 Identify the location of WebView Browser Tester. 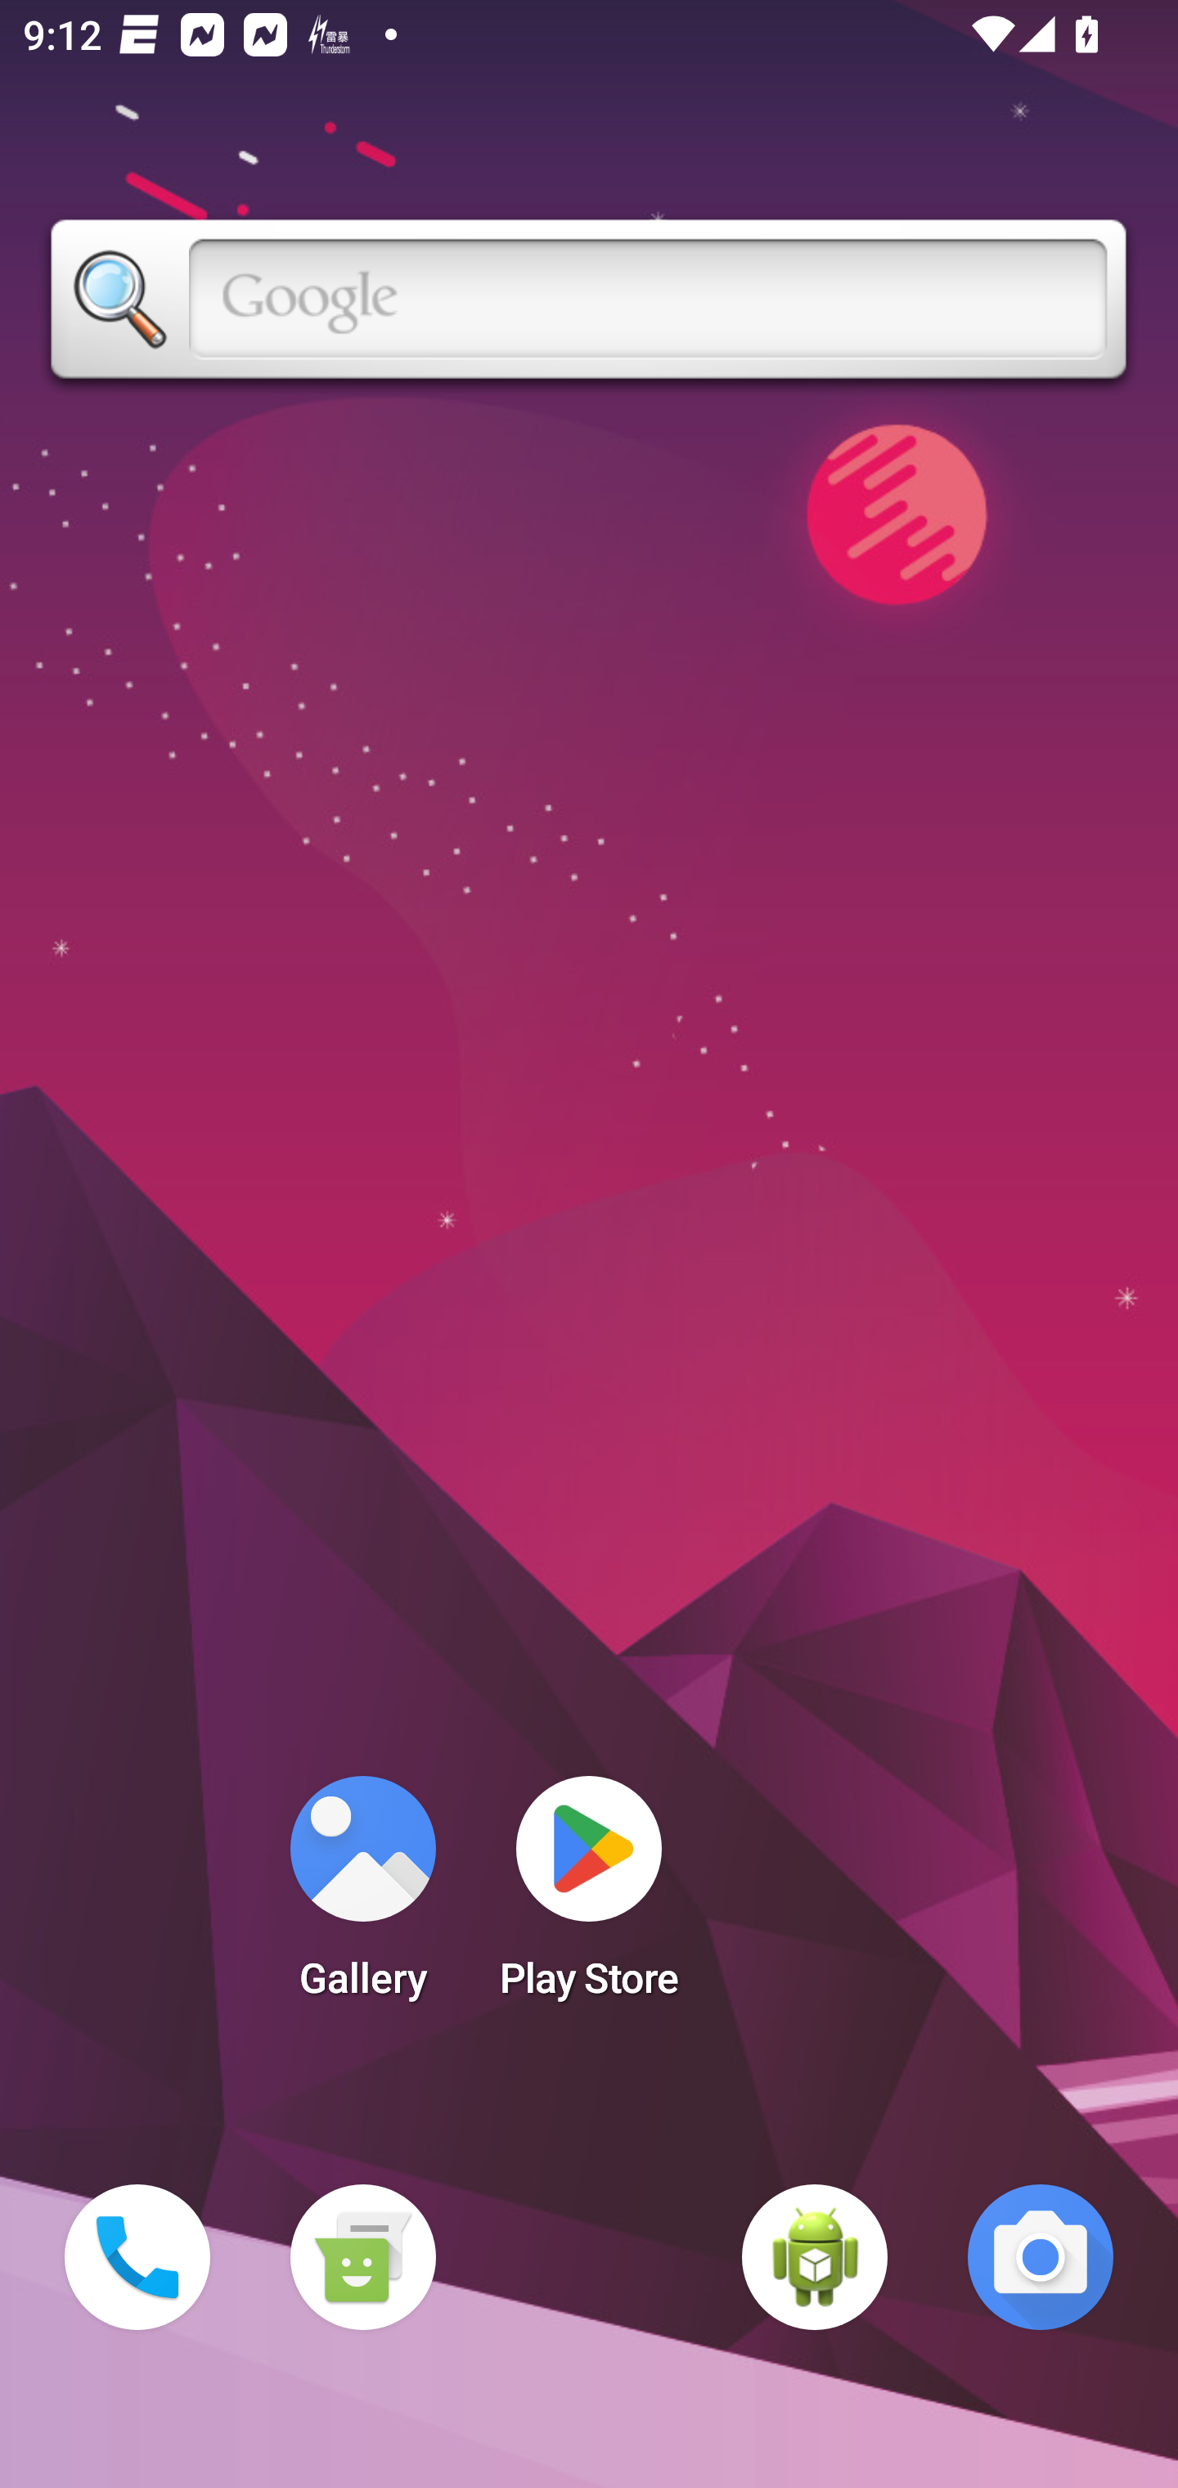
(815, 2257).